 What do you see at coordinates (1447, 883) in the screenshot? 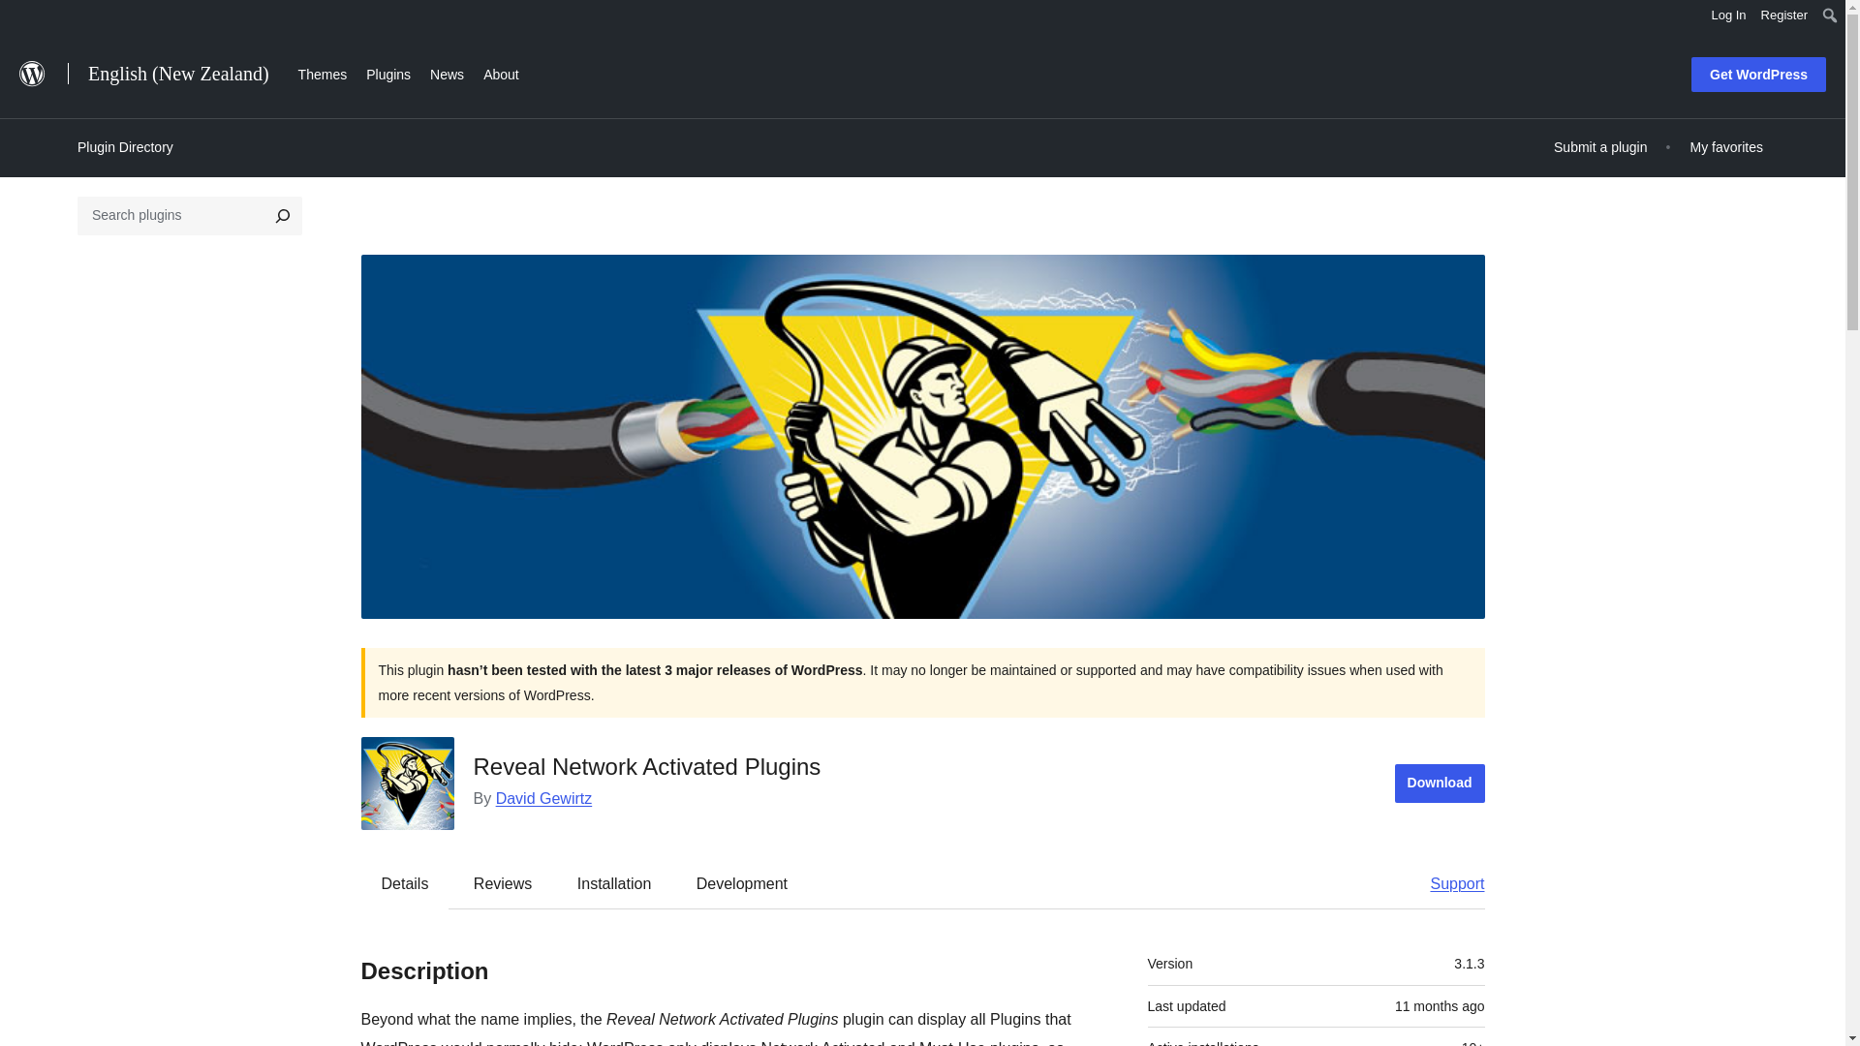
I see `Support` at bounding box center [1447, 883].